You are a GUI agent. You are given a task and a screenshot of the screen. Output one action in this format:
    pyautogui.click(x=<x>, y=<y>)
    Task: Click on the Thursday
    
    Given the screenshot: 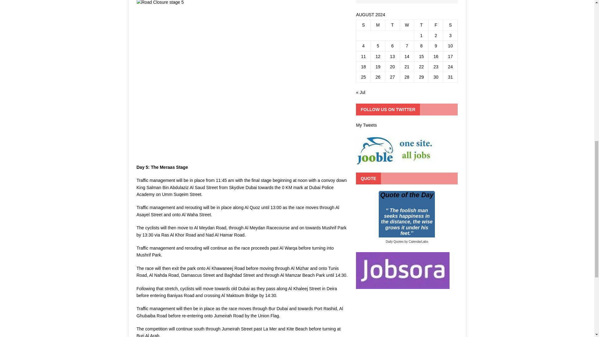 What is the action you would take?
    pyautogui.click(x=421, y=25)
    